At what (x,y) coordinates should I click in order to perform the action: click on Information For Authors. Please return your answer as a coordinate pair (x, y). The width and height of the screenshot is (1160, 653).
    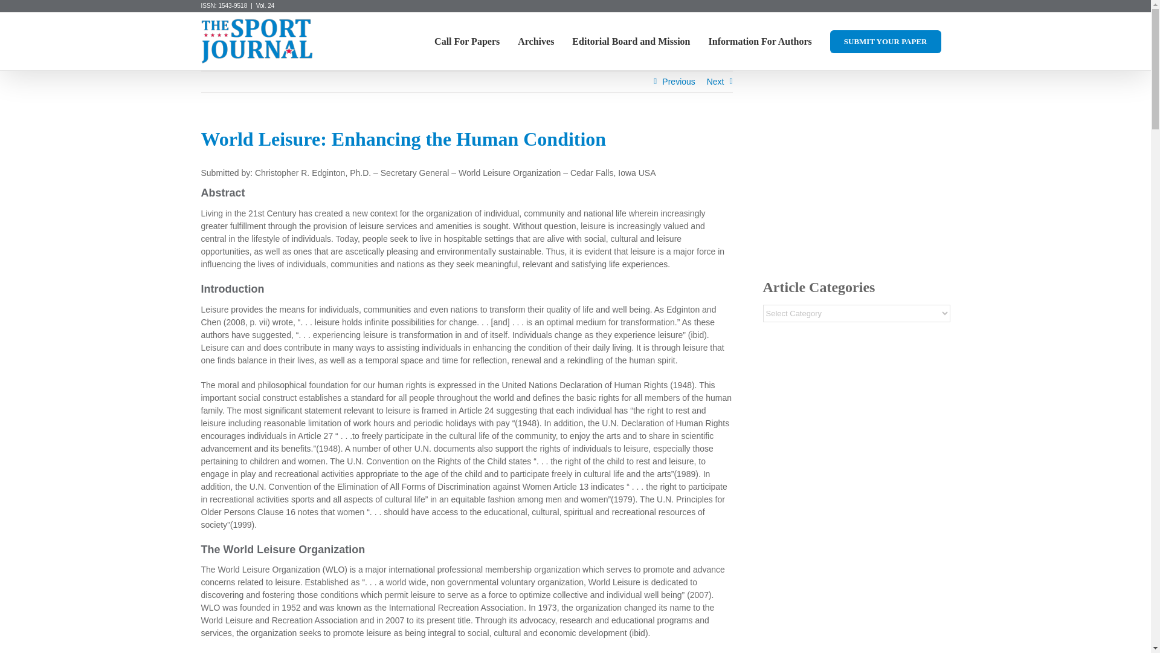
    Looking at the image, I should click on (760, 41).